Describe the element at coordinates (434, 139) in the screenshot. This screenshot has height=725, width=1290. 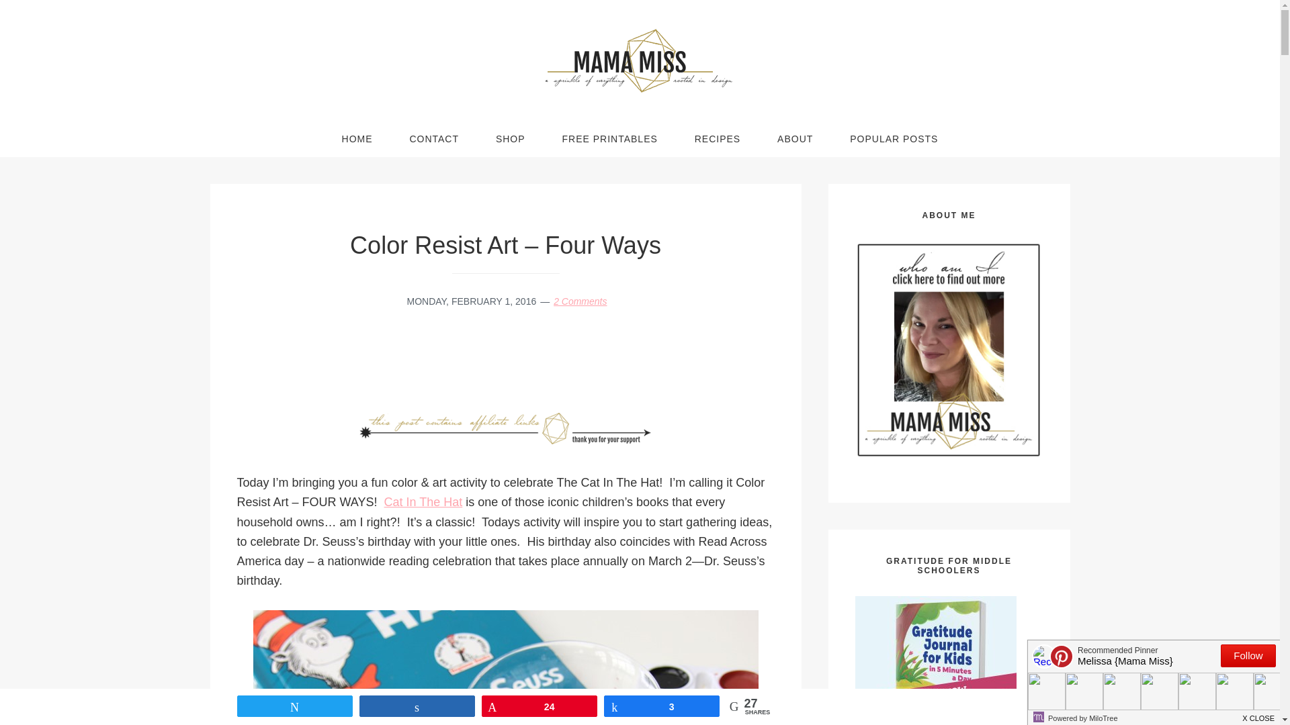
I see `Contact` at that location.